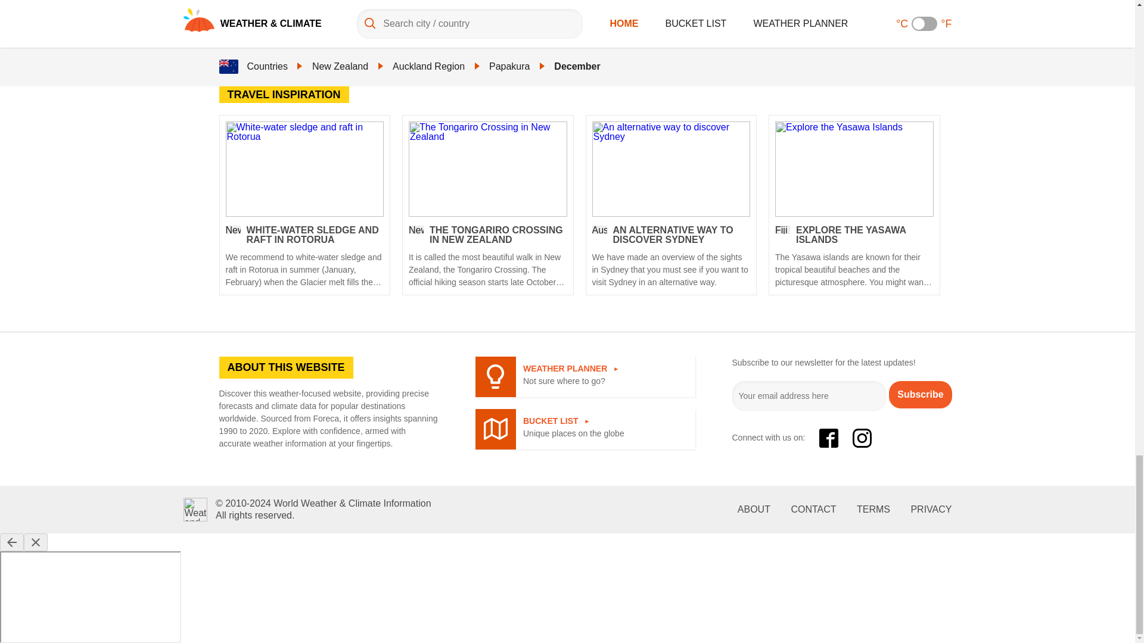  I want to click on Subscribe, so click(920, 394).